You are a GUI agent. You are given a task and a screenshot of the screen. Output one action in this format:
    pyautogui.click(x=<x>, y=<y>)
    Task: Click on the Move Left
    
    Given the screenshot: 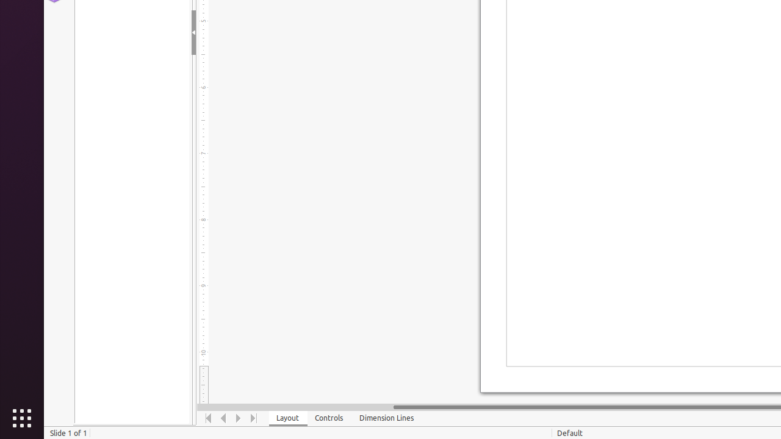 What is the action you would take?
    pyautogui.click(x=223, y=418)
    